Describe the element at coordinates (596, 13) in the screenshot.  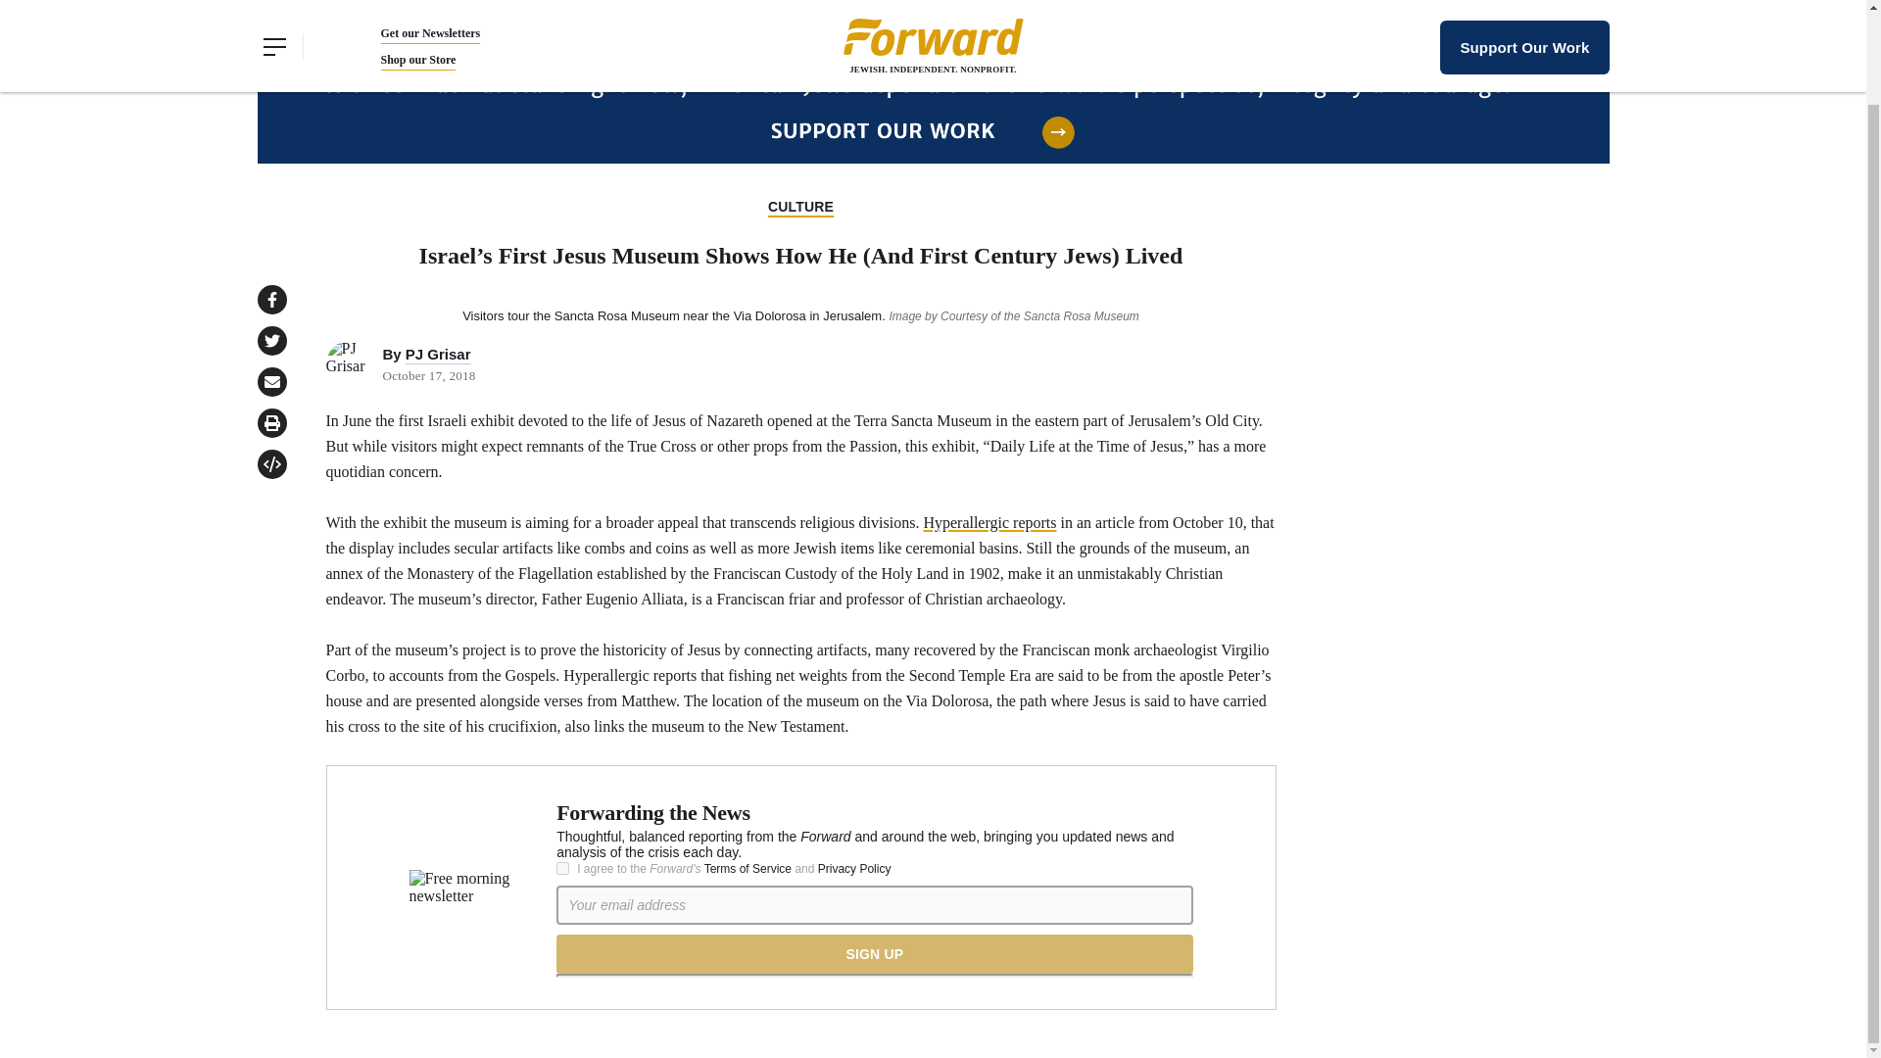
I see `ISRAEL AT WAR` at that location.